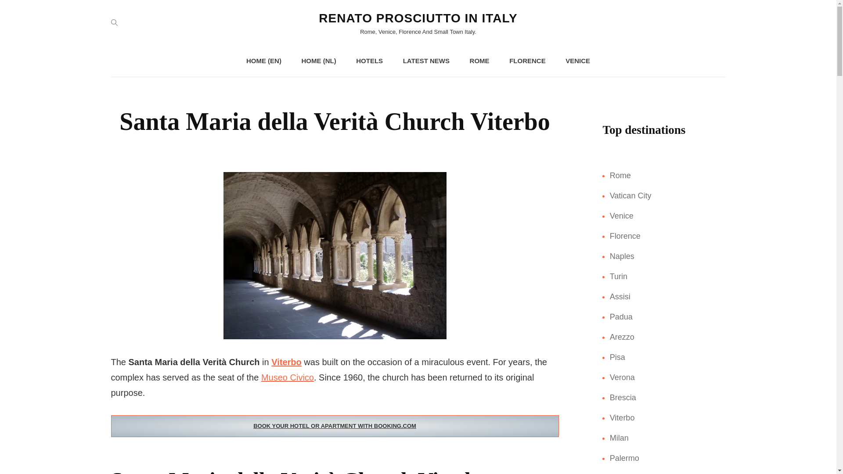 This screenshot has height=474, width=843. Describe the element at coordinates (418, 18) in the screenshot. I see `RENATO PROSCIUTTO IN ITALY` at that location.